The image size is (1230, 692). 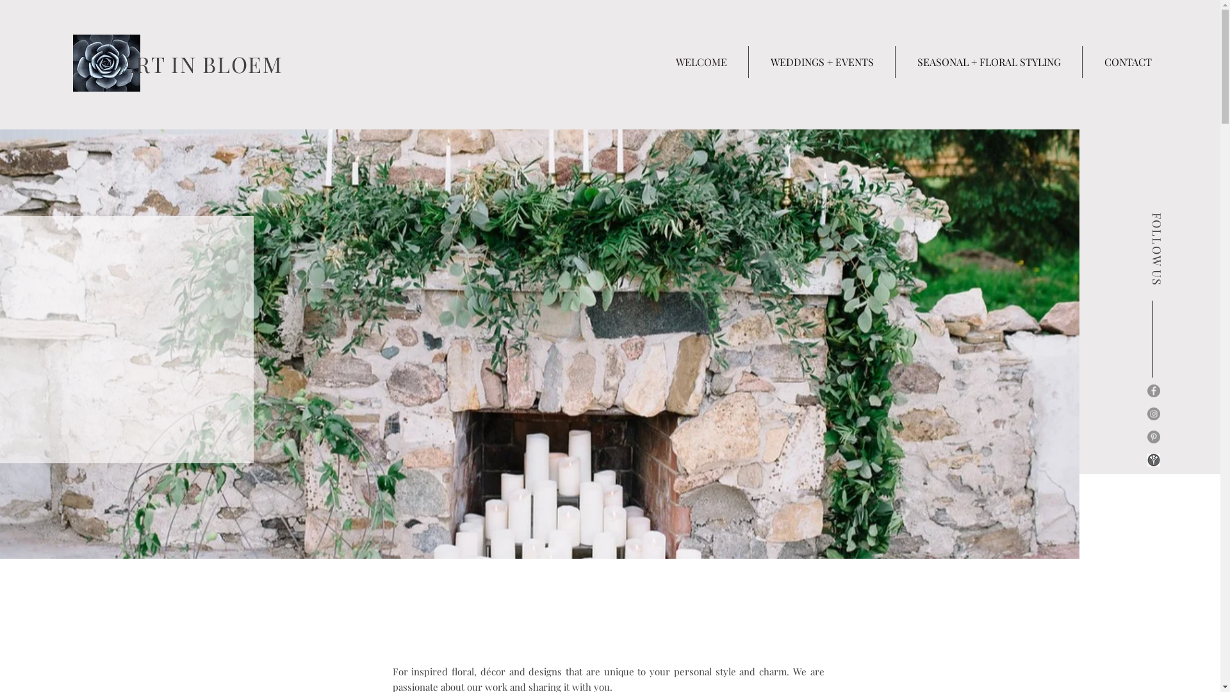 I want to click on CONTACT, so click(x=1127, y=62).